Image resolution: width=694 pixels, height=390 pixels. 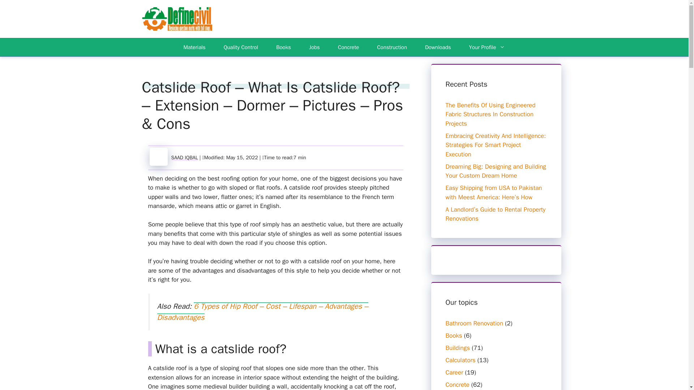 I want to click on Buildings, so click(x=458, y=348).